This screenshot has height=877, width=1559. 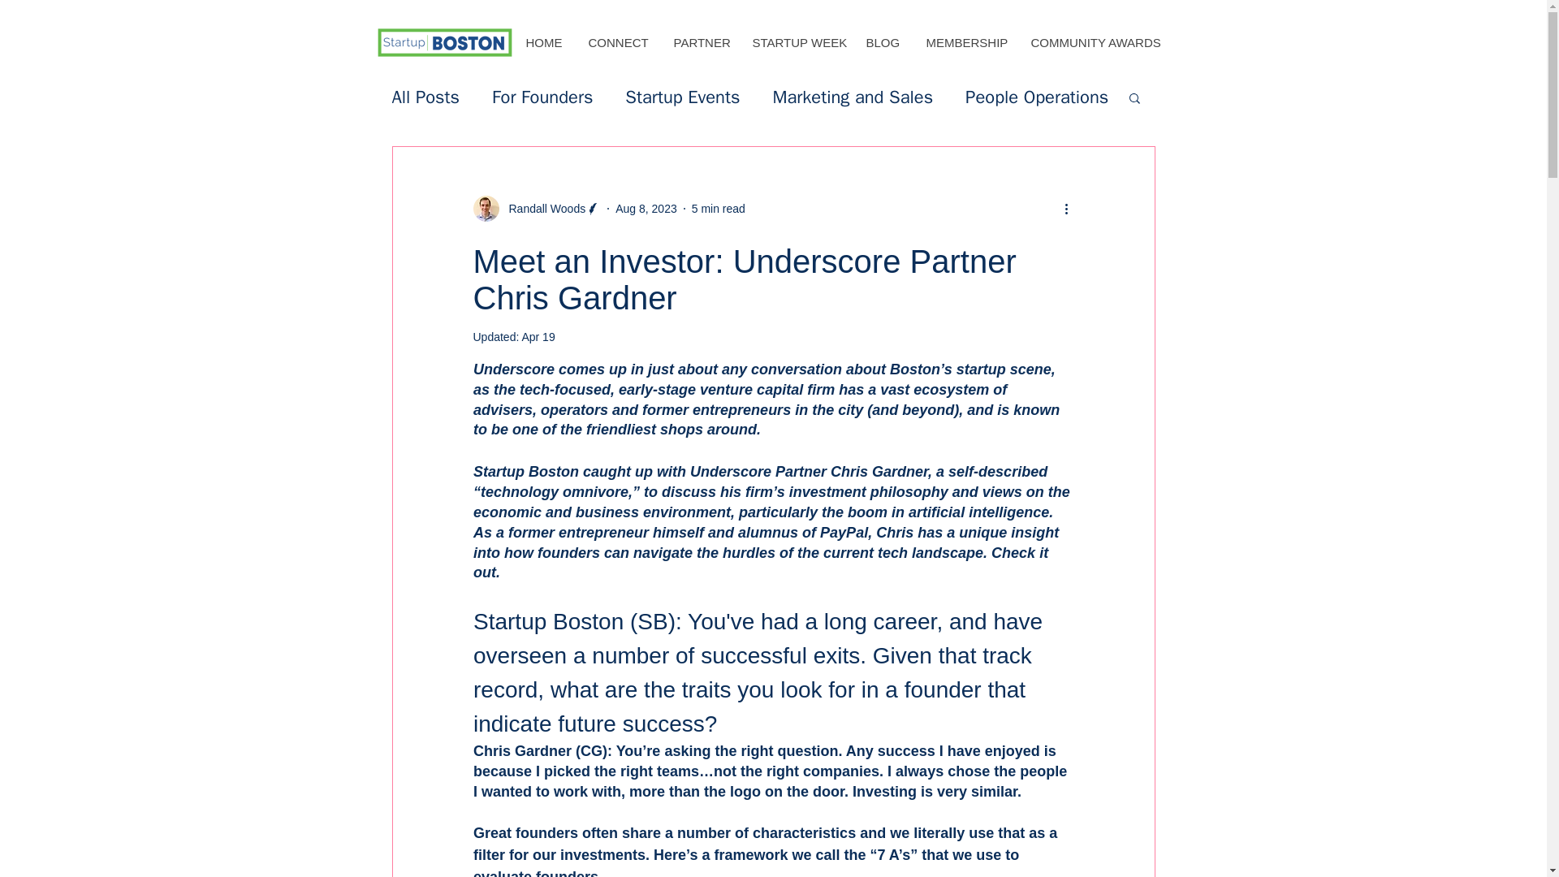 I want to click on Aug 8, 2023, so click(x=646, y=208).